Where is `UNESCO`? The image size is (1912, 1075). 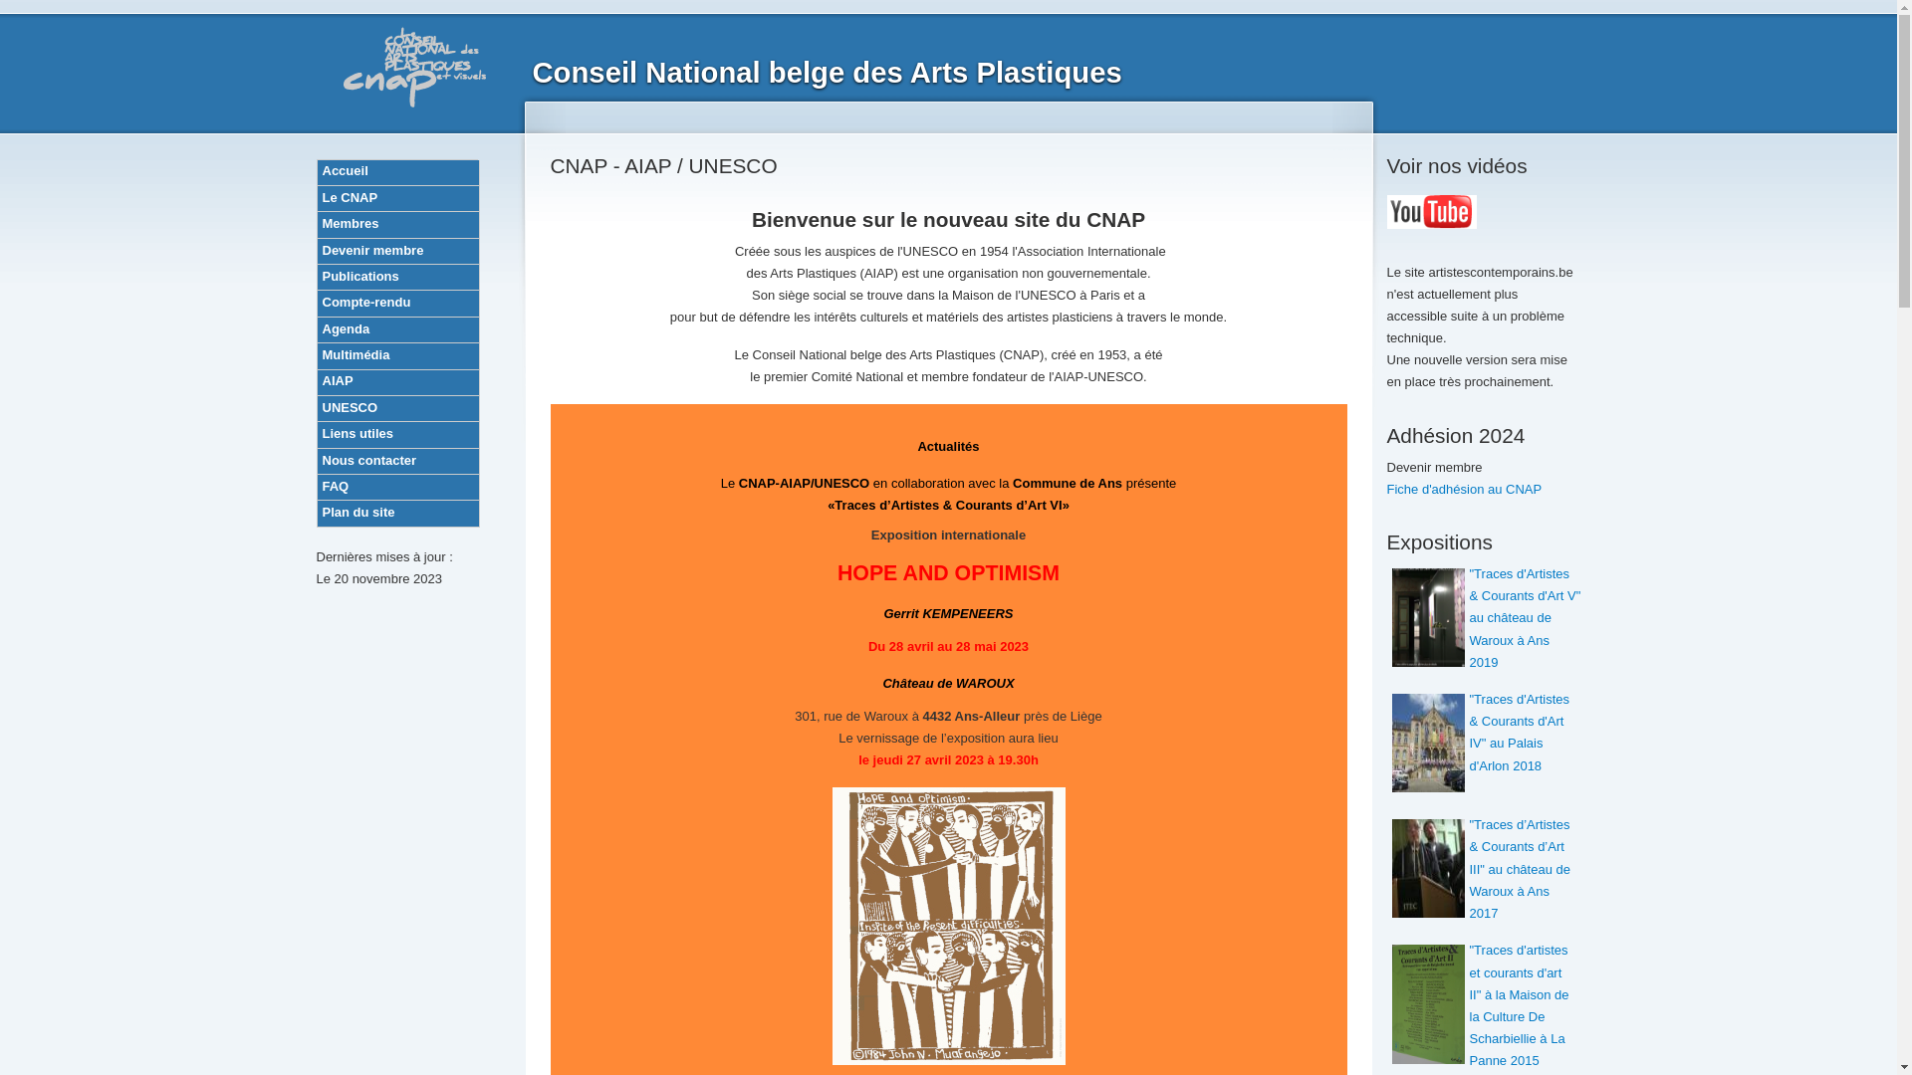
UNESCO is located at coordinates (398, 408).